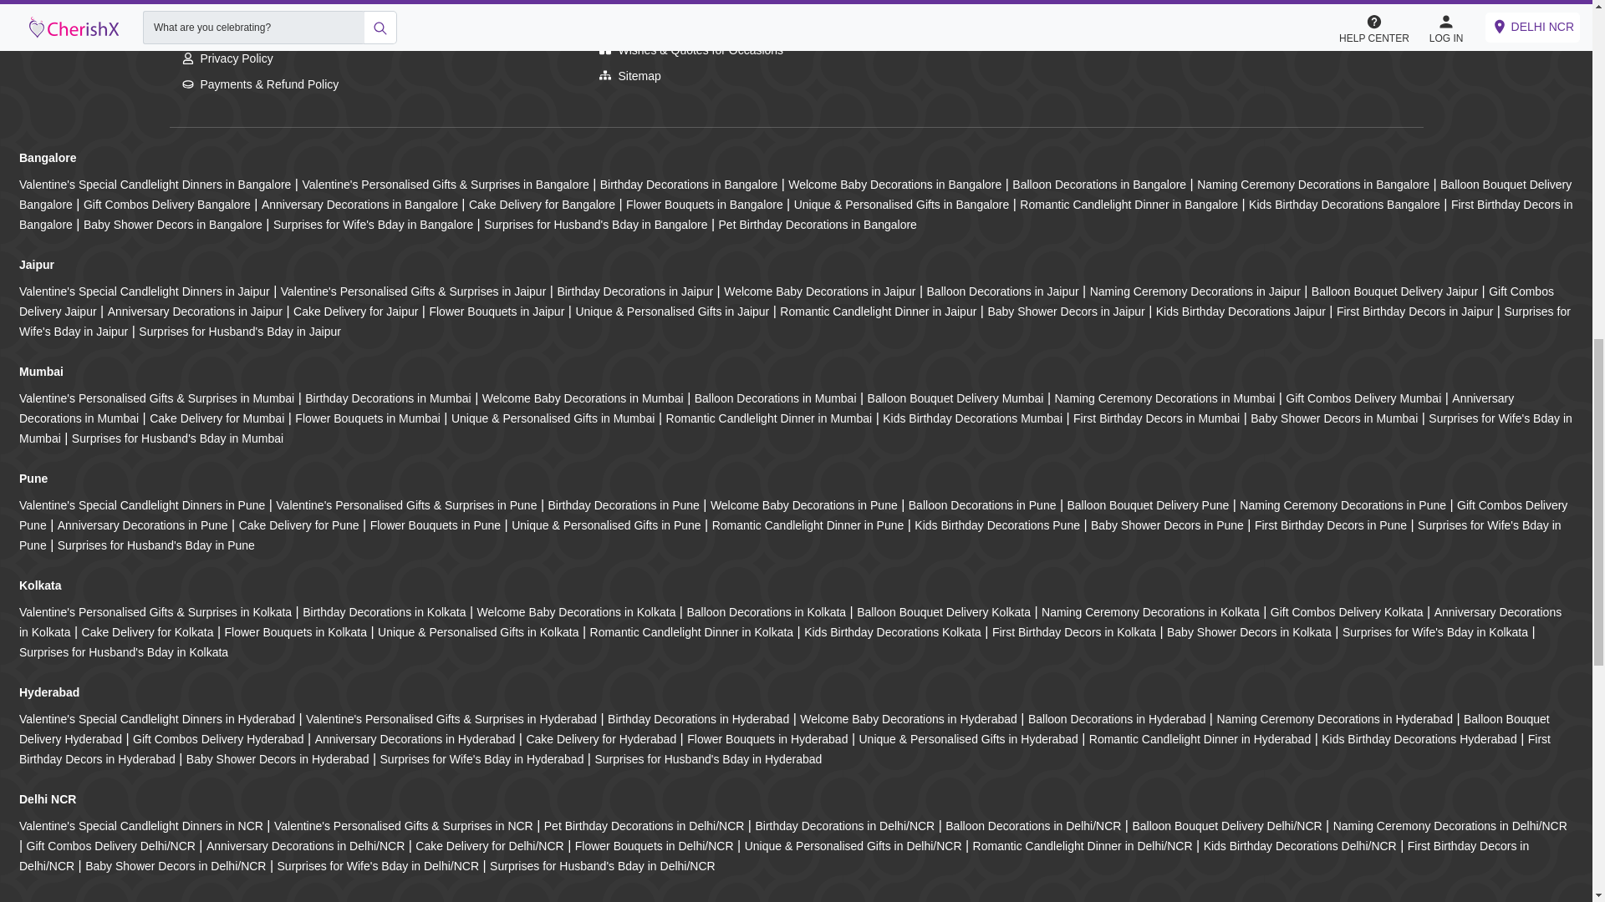  What do you see at coordinates (1098, 184) in the screenshot?
I see `Balloon Decorations in Bangalore` at bounding box center [1098, 184].